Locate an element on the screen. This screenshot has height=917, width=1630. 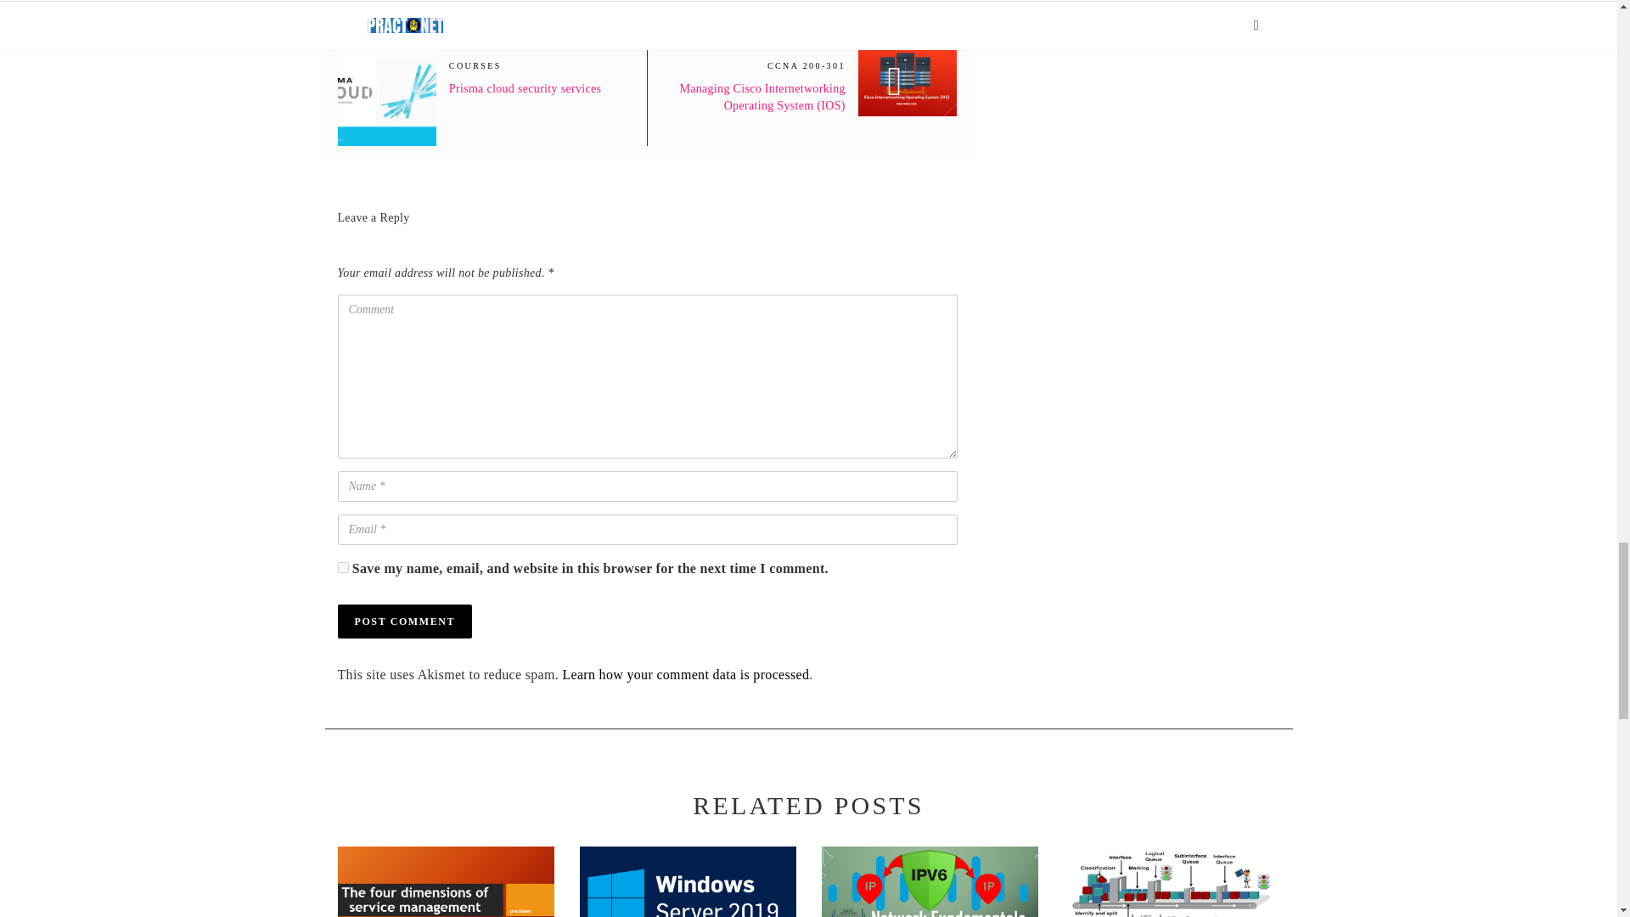
Compare IPv6 address types is located at coordinates (930, 881).